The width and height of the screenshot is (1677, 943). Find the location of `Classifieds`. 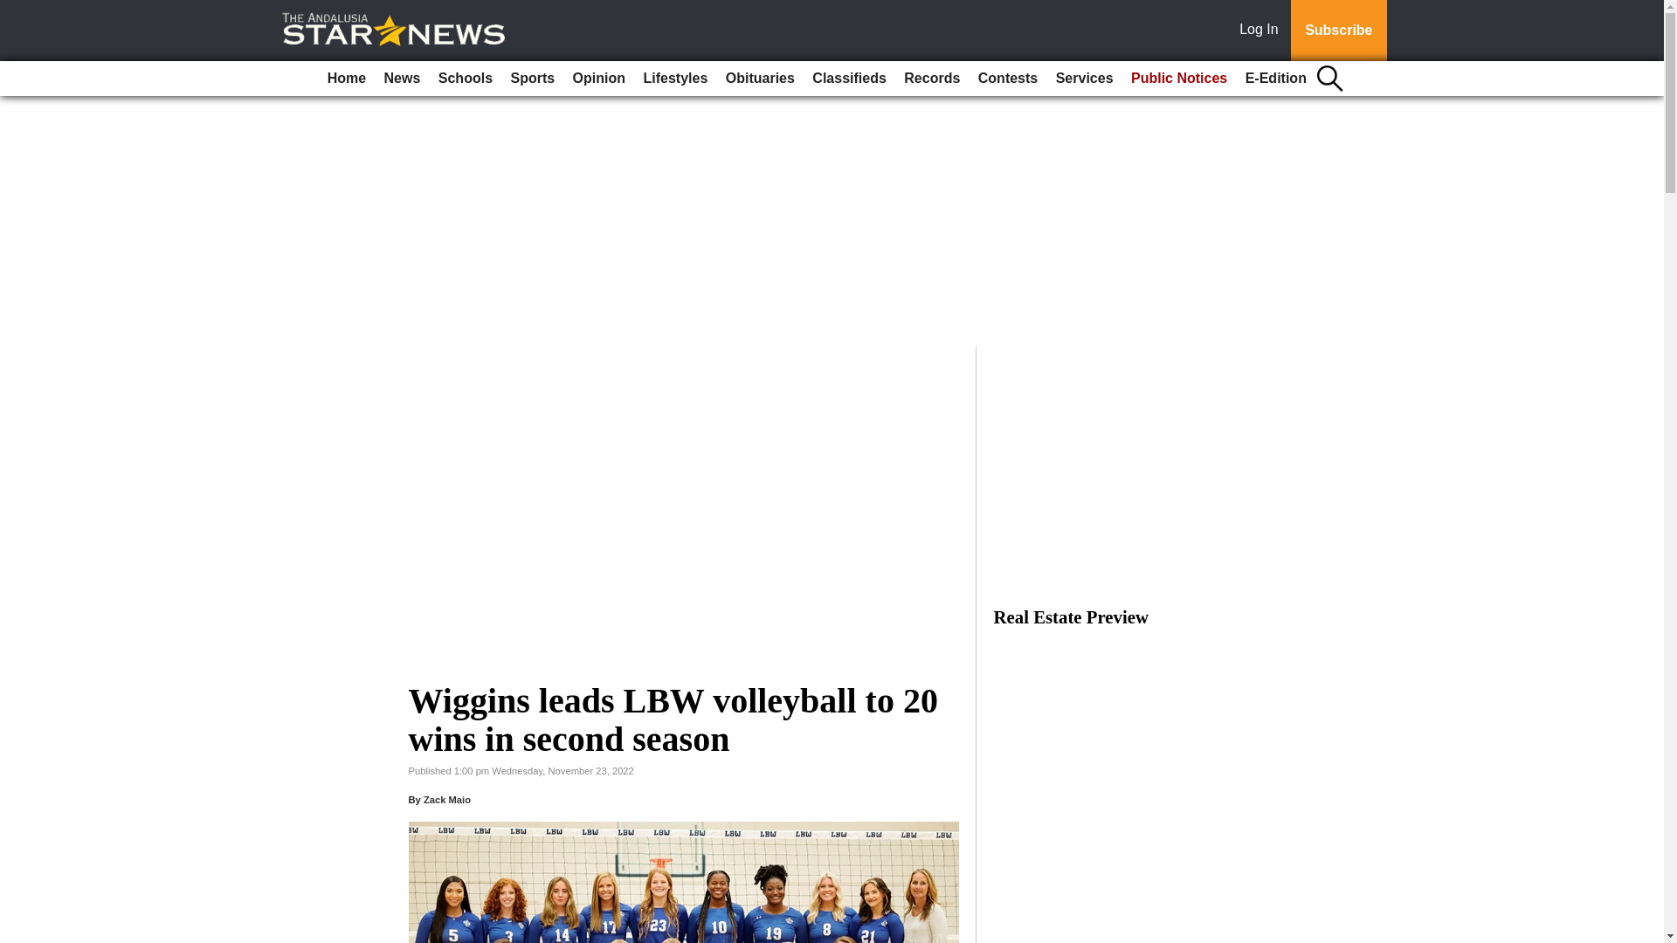

Classifieds is located at coordinates (848, 79).